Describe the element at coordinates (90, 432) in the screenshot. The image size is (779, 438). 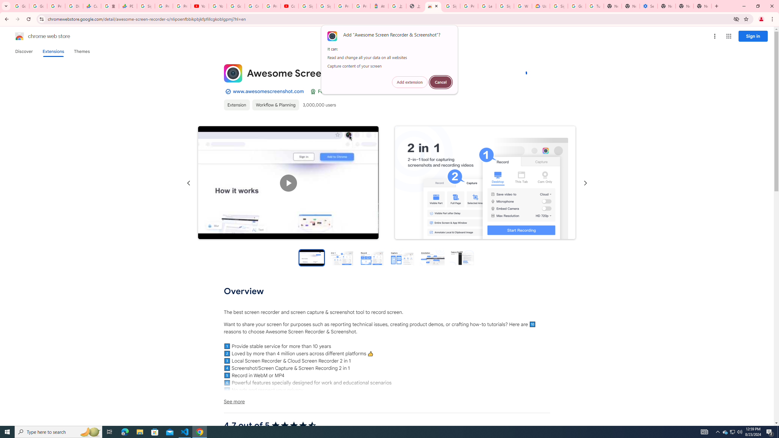
I see `Search highlights icon opens search home window` at that location.